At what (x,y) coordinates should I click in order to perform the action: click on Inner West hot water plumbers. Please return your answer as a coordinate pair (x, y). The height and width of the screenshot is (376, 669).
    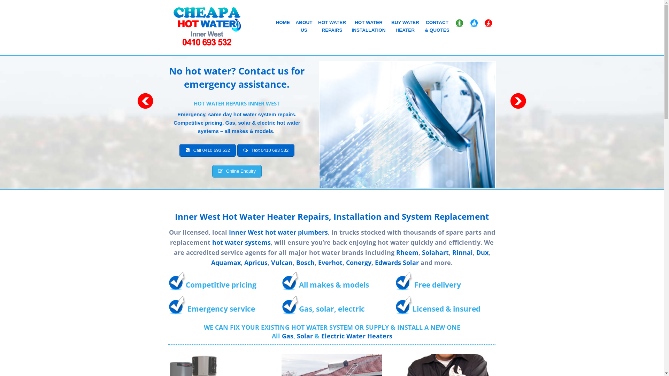
    Looking at the image, I should click on (278, 232).